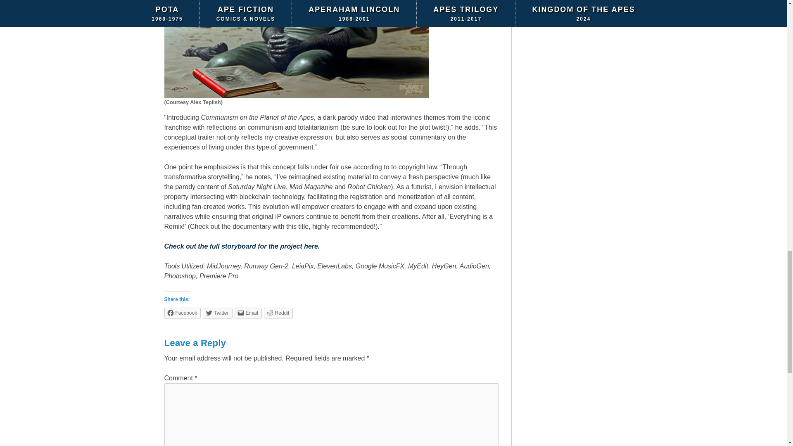  I want to click on Click to email a link to a friend, so click(248, 313).